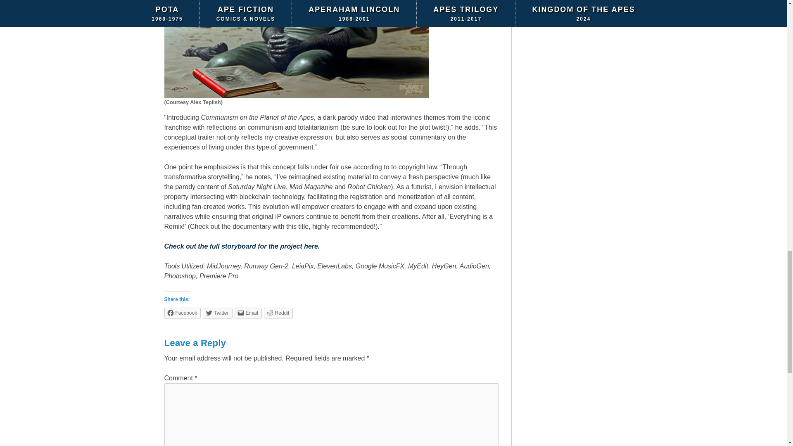  I want to click on Click to email a link to a friend, so click(248, 313).